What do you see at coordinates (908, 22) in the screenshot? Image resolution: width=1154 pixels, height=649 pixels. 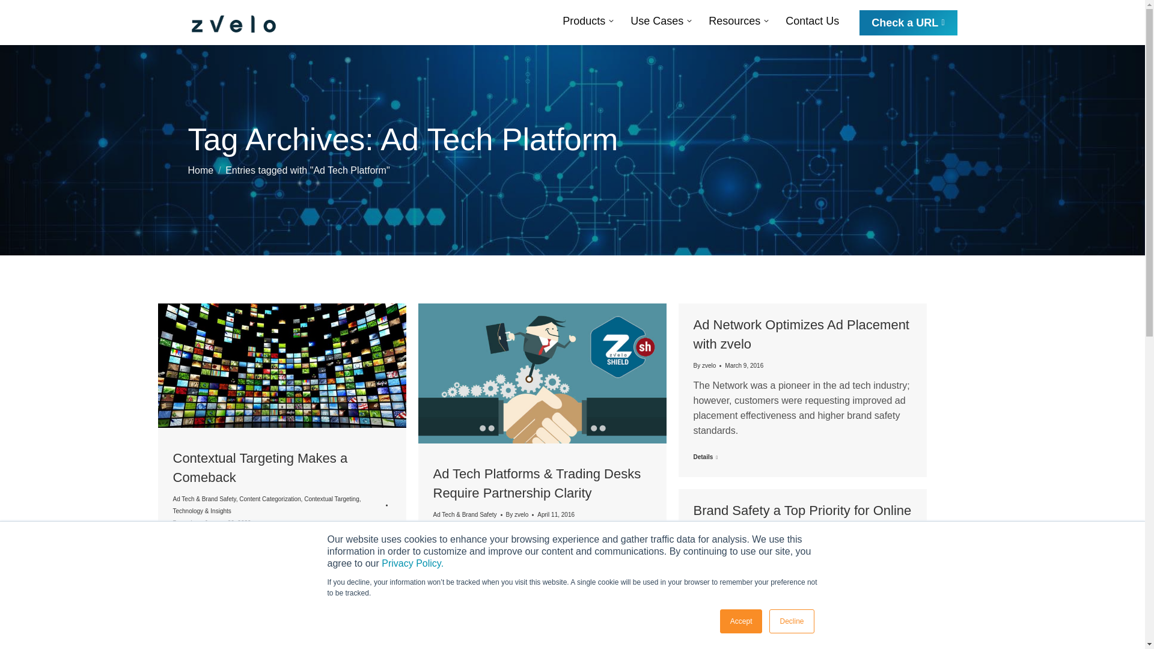 I see `Check a URL` at bounding box center [908, 22].